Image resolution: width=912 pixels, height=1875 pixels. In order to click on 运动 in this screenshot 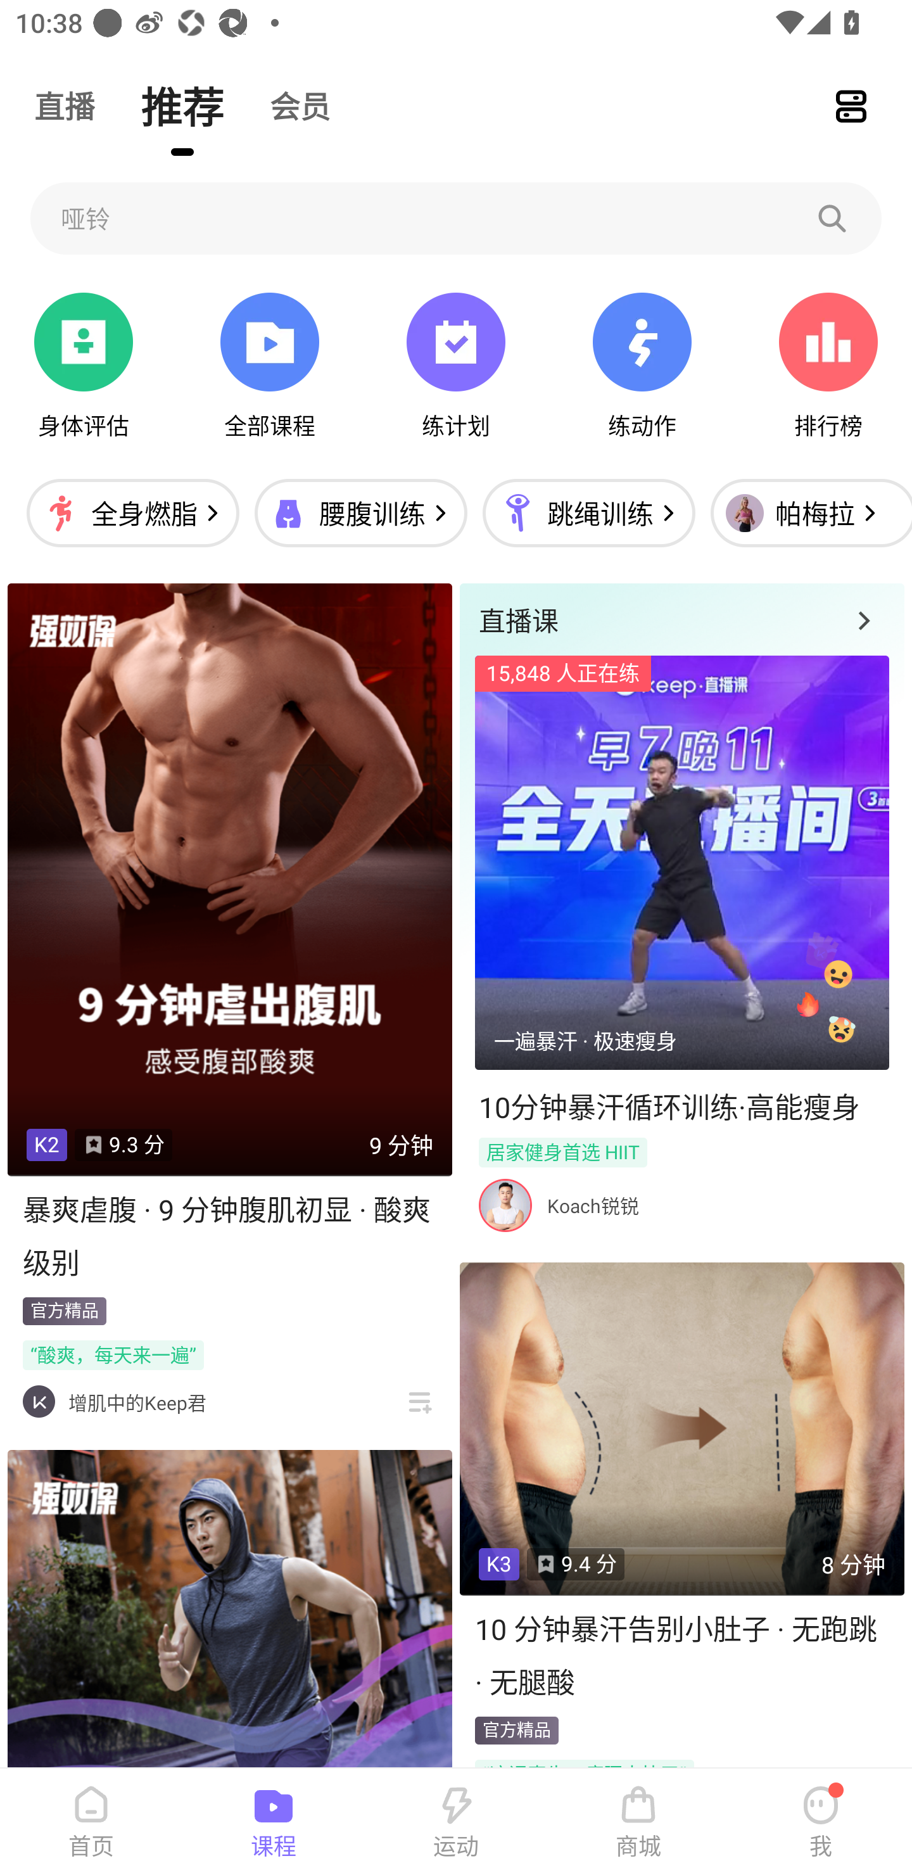, I will do `click(456, 1822)`.